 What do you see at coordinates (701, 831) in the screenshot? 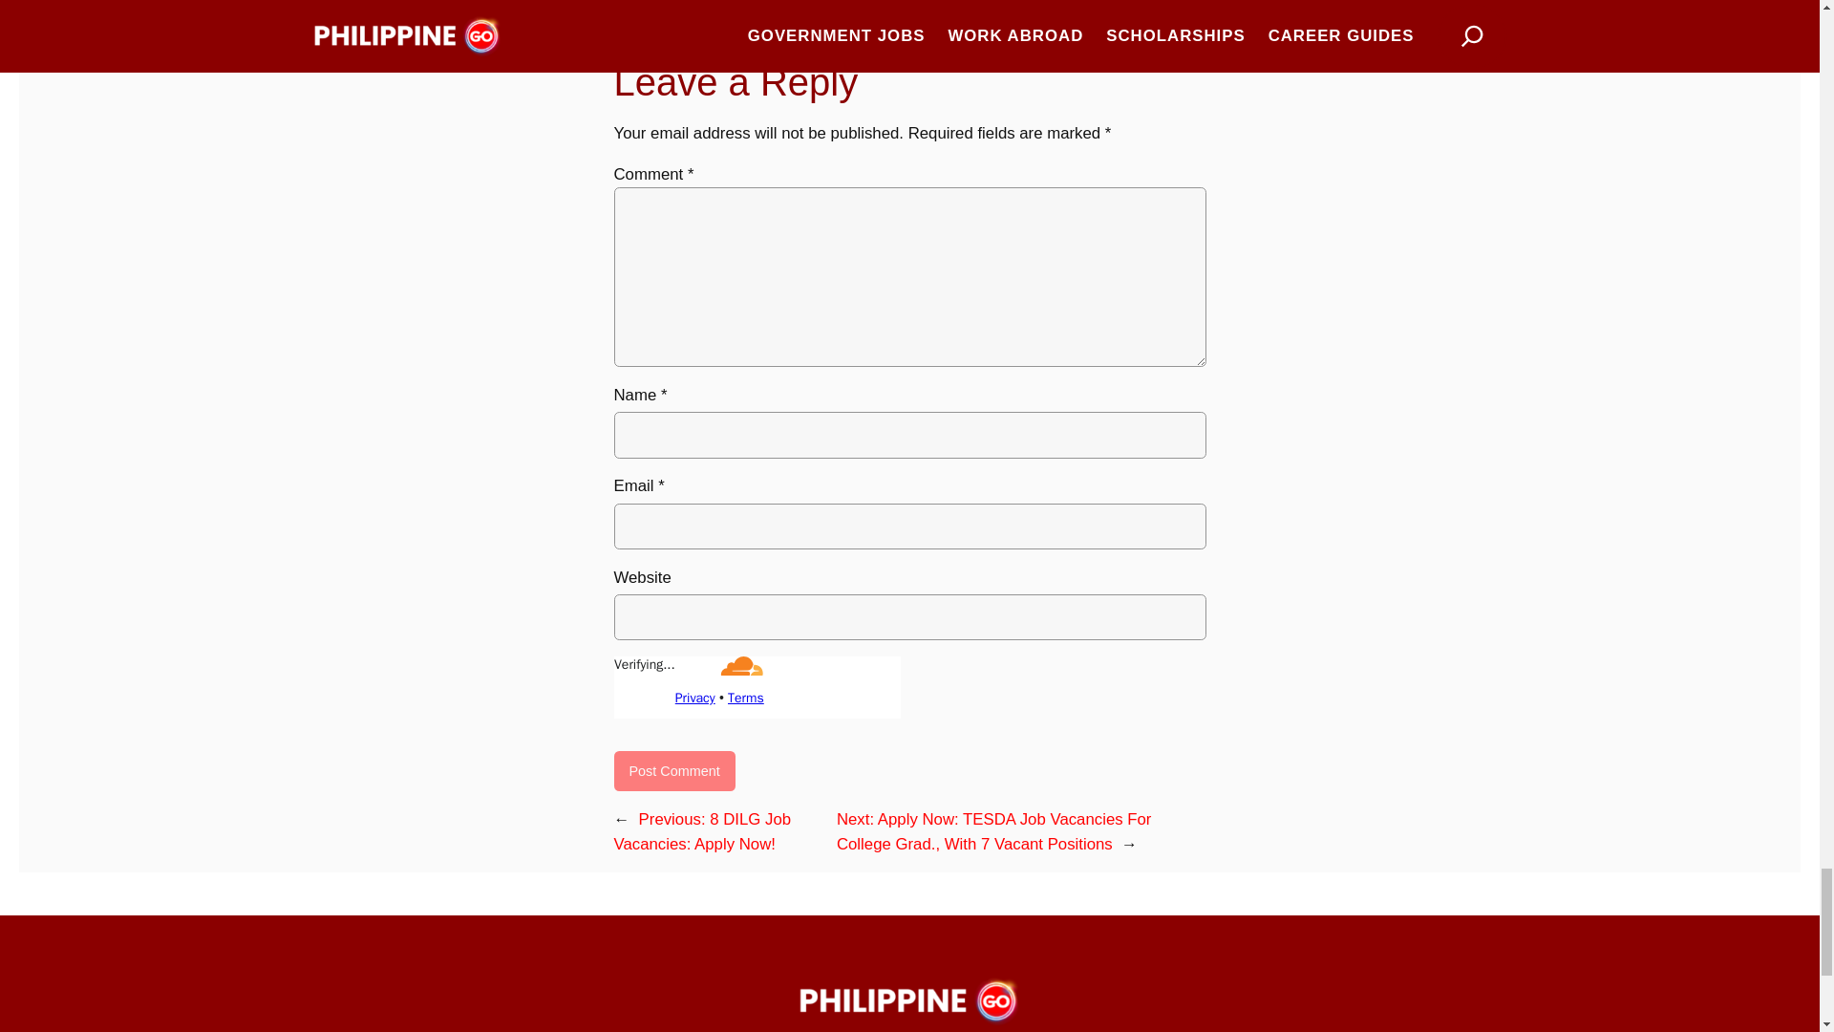
I see `Previous: 8 DILG Job Vacancies: Apply Now!` at bounding box center [701, 831].